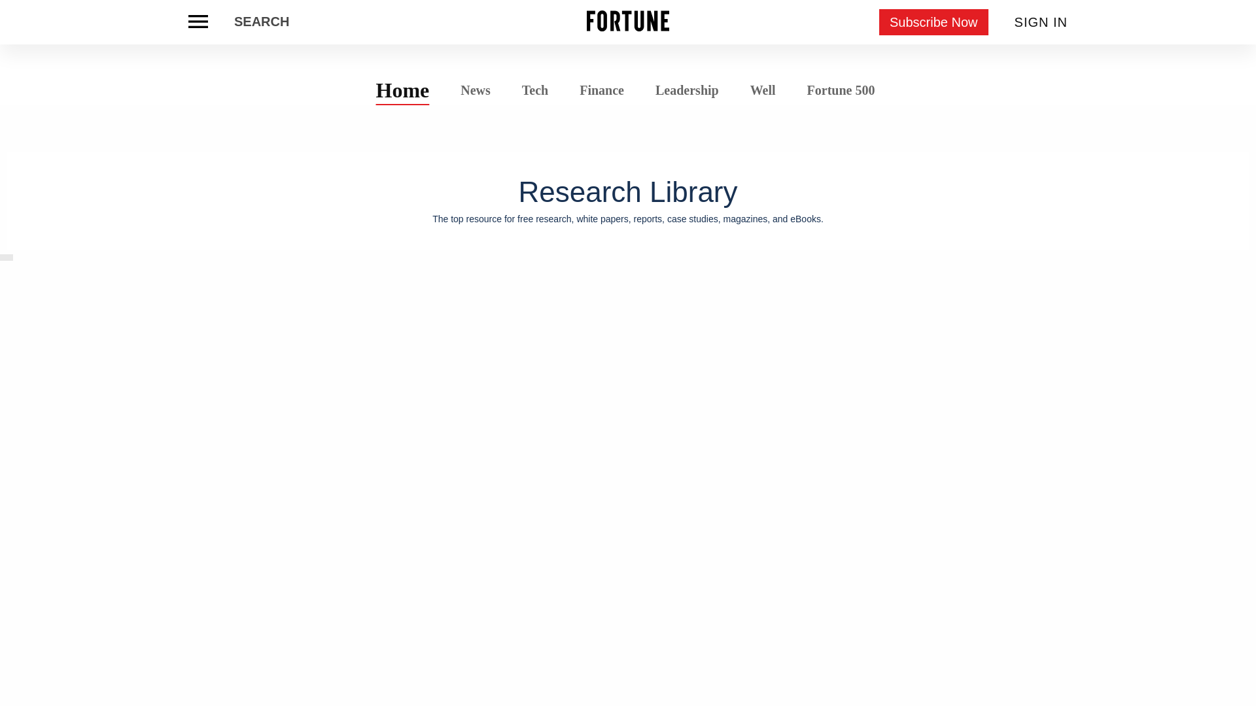 The image size is (1256, 706). Describe the element at coordinates (602, 90) in the screenshot. I see `Finance` at that location.